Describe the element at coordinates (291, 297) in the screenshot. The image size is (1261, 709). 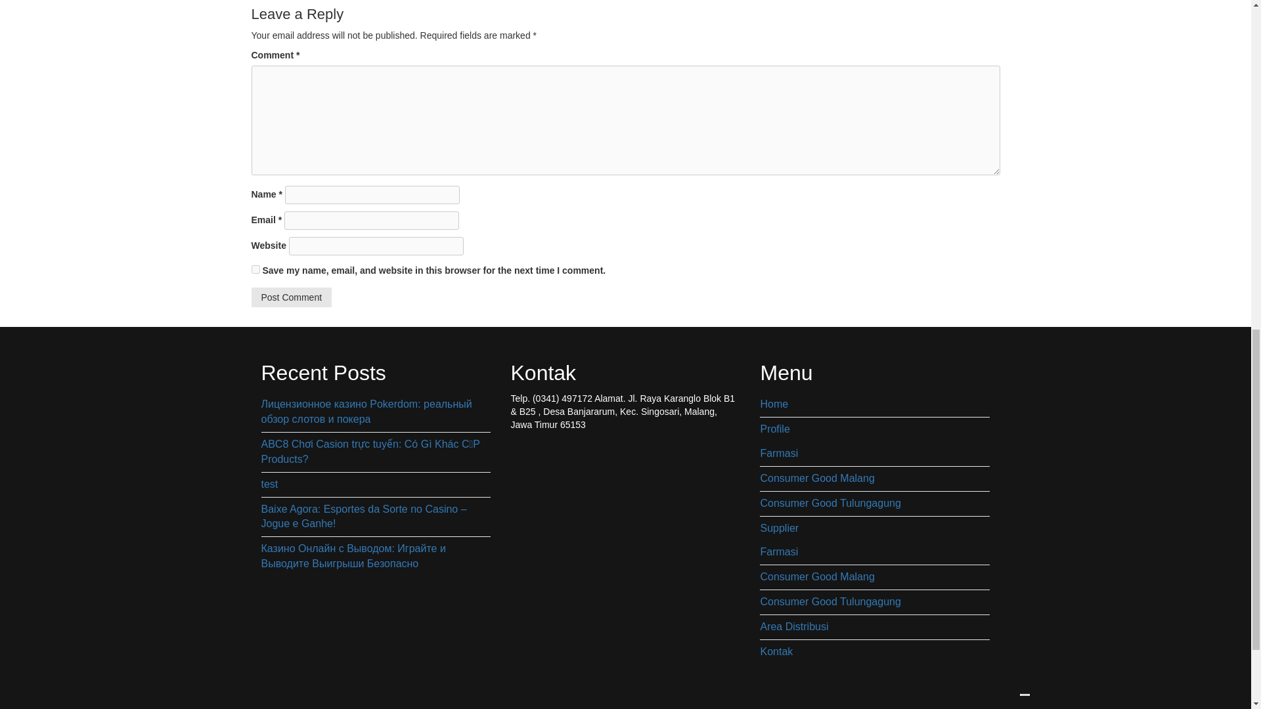
I see `Post Comment` at that location.